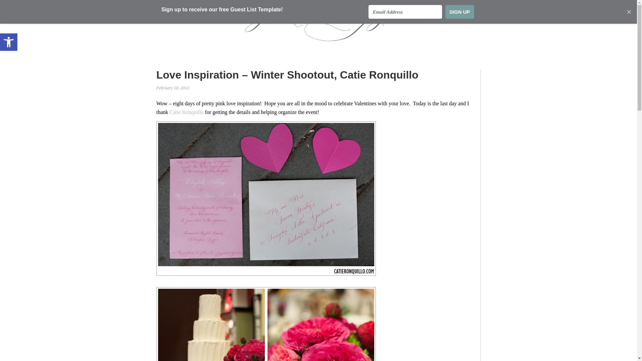 The image size is (642, 361). Describe the element at coordinates (9, 42) in the screenshot. I see `dallas calligrapher` at that location.